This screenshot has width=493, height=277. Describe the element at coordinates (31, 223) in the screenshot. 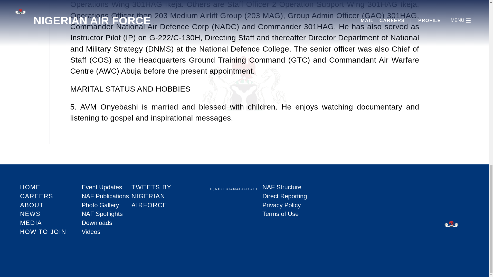

I see `MEDIA` at that location.